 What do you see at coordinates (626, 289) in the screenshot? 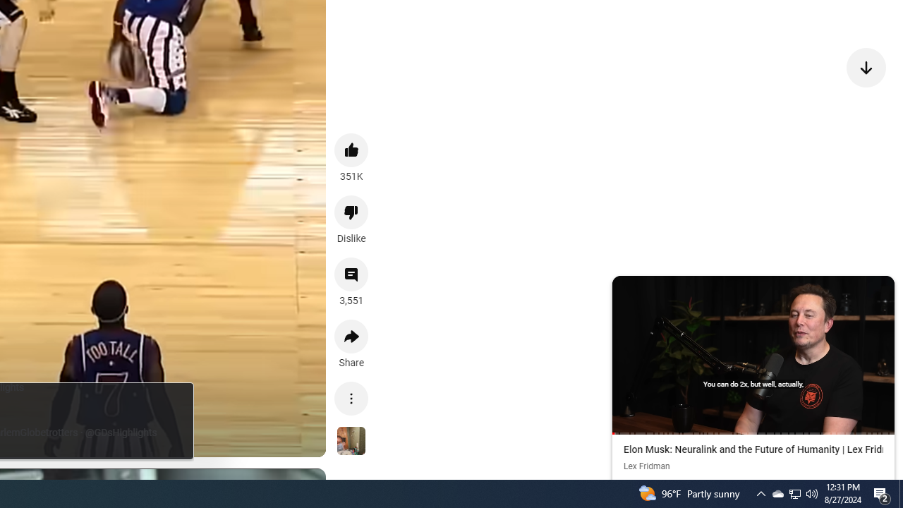
I see `Expand (i)` at bounding box center [626, 289].